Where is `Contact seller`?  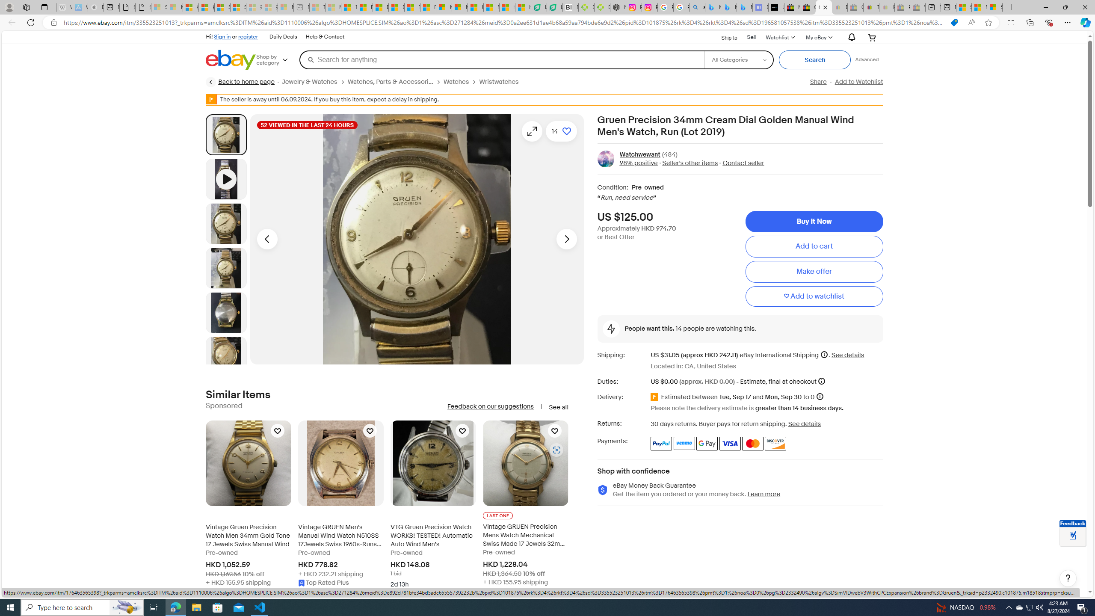 Contact seller is located at coordinates (743, 163).